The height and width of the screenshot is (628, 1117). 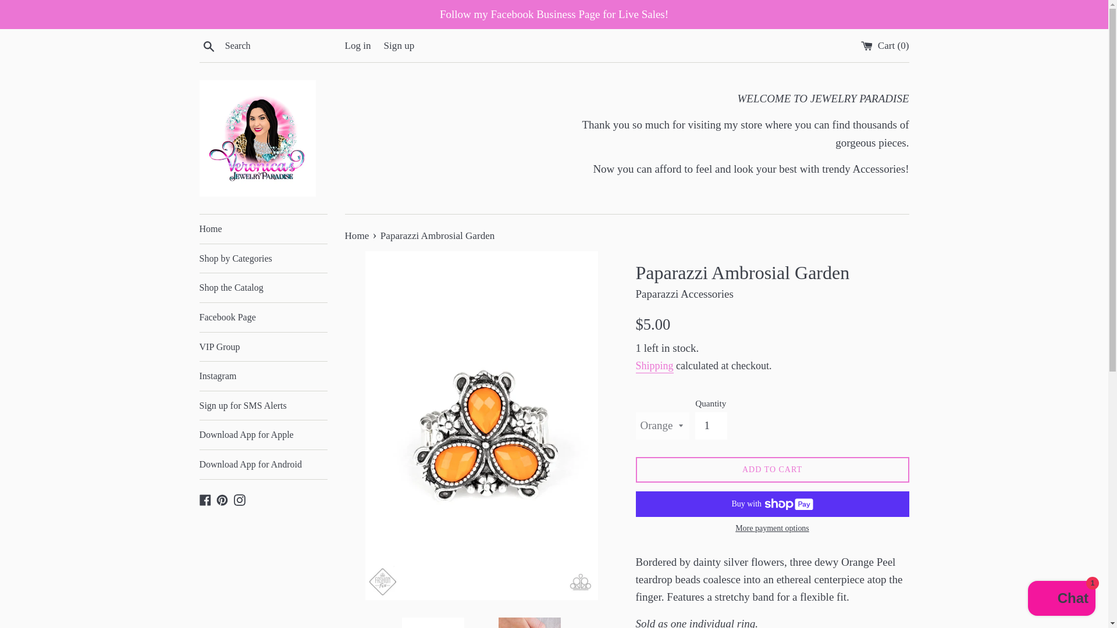 I want to click on Veronica's Jewelry Paradise on Instagram, so click(x=240, y=499).